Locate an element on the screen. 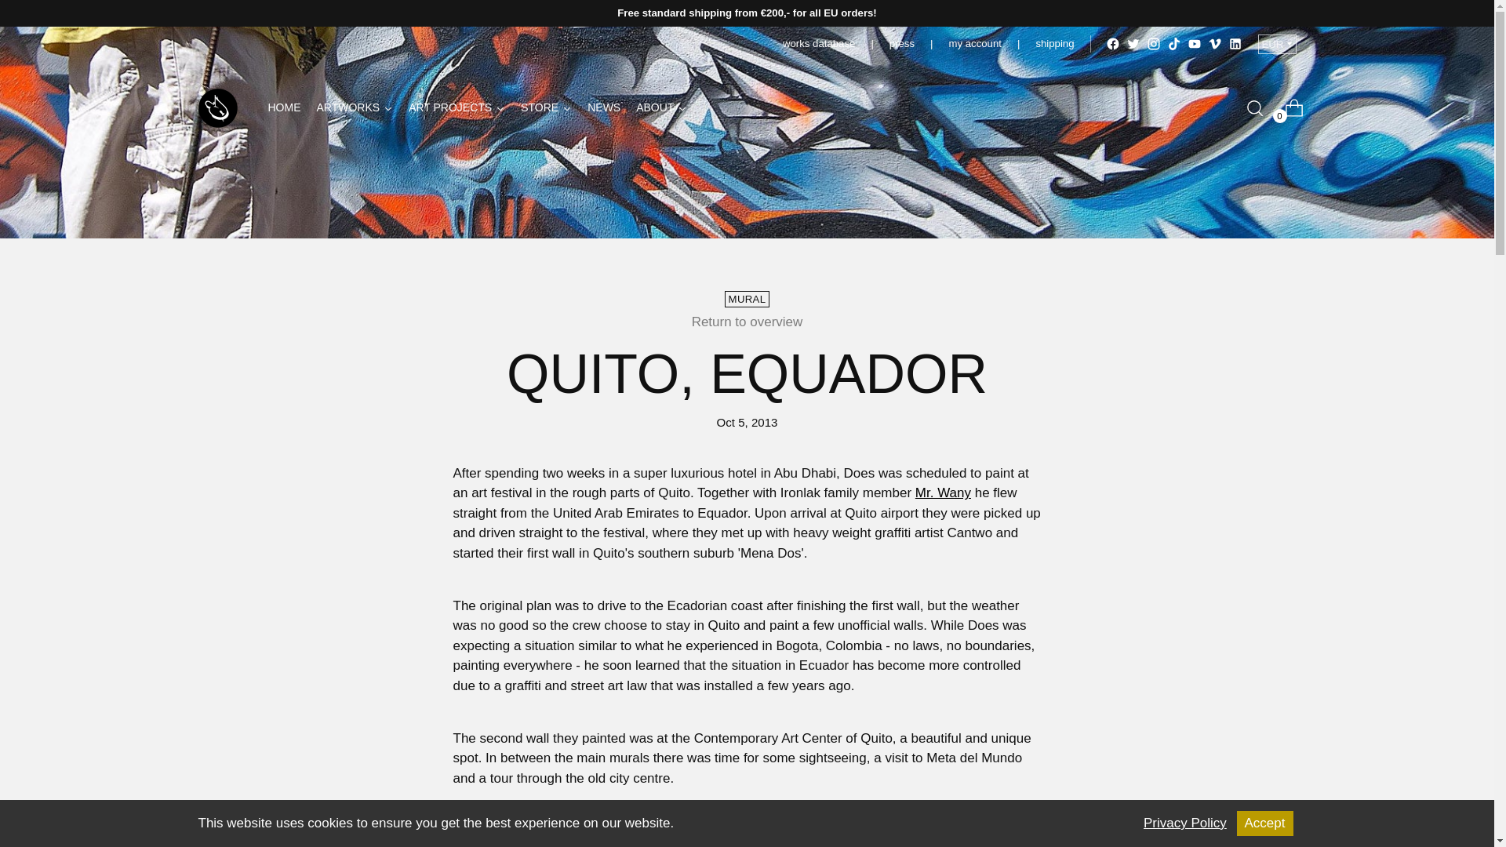 Image resolution: width=1506 pixels, height=847 pixels. ARTWORKS is located at coordinates (819, 43).